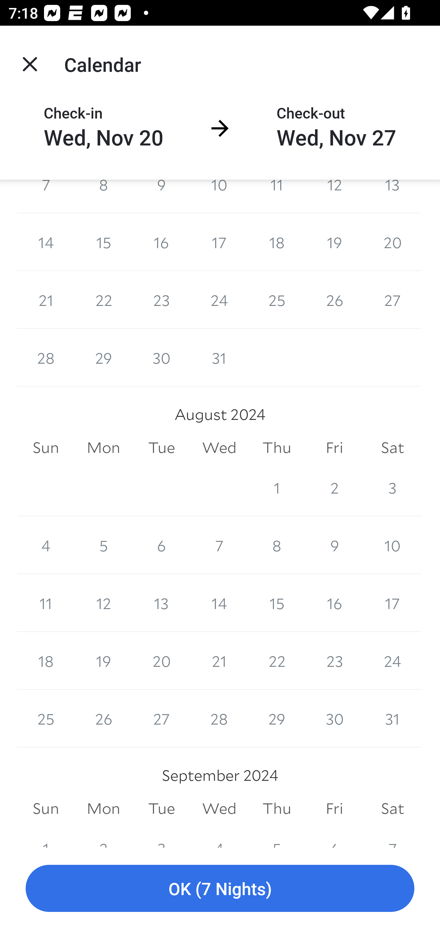 This screenshot has height=929, width=440. What do you see at coordinates (277, 242) in the screenshot?
I see `18 18 July 2024` at bounding box center [277, 242].